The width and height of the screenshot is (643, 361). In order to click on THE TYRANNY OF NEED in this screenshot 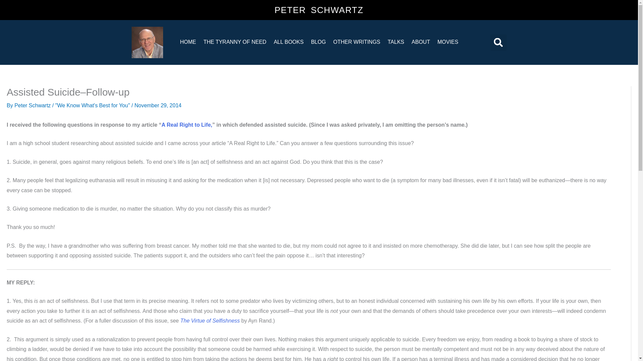, I will do `click(234, 41)`.